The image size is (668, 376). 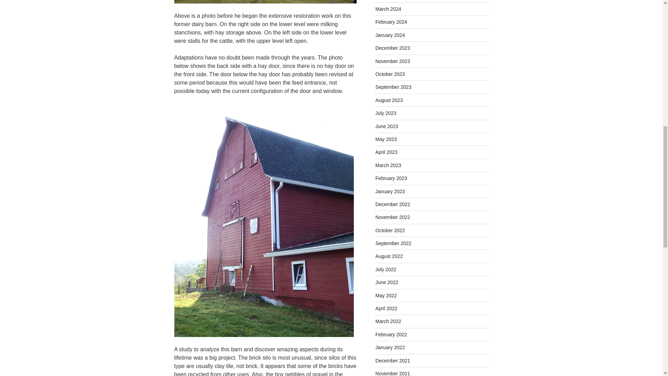 What do you see at coordinates (392, 61) in the screenshot?
I see `November 2023` at bounding box center [392, 61].